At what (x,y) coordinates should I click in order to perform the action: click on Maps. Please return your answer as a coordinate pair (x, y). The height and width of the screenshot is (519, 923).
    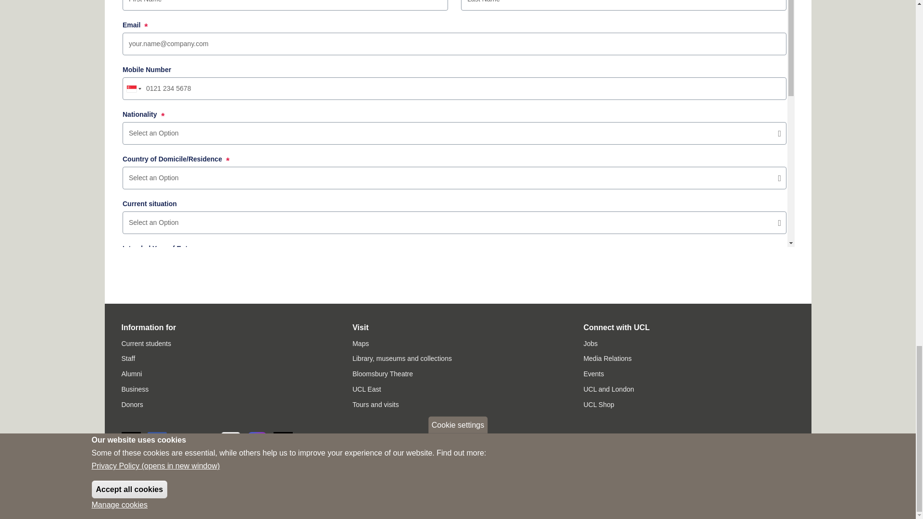
    Looking at the image, I should click on (361, 343).